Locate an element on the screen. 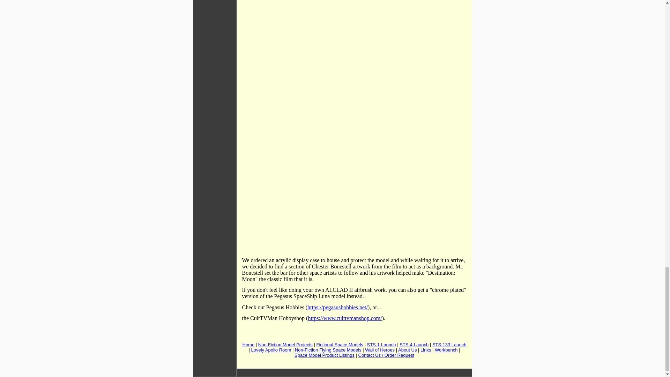 The width and height of the screenshot is (670, 377). Non-Fiction Flying Space Models is located at coordinates (328, 350).